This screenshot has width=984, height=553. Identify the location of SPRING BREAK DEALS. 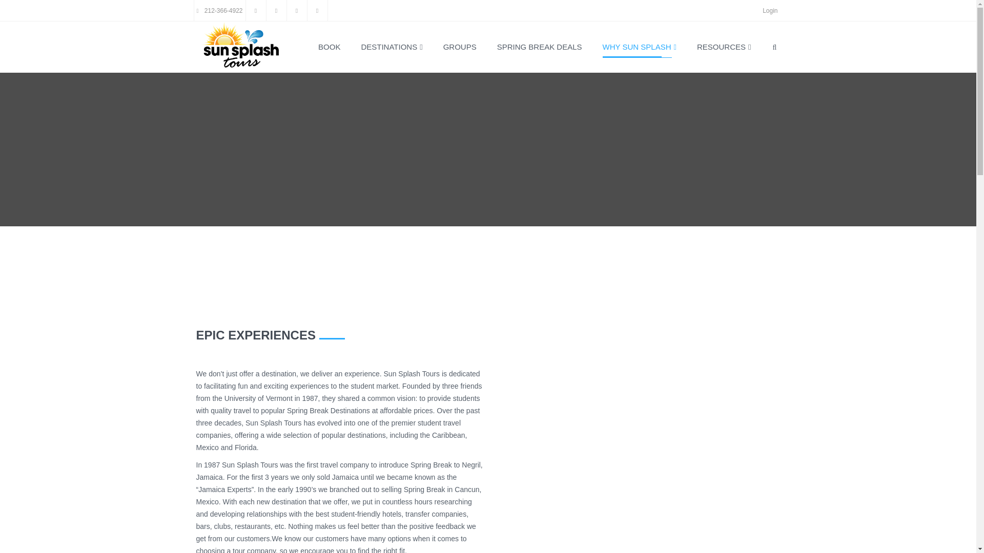
(539, 47).